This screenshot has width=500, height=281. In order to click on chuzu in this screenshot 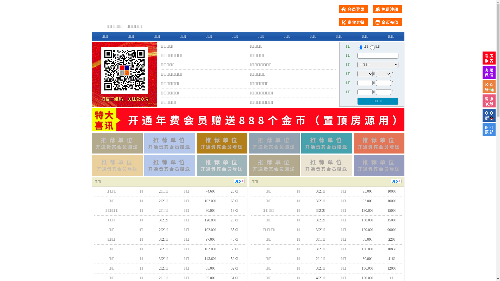, I will do `click(372, 48)`.